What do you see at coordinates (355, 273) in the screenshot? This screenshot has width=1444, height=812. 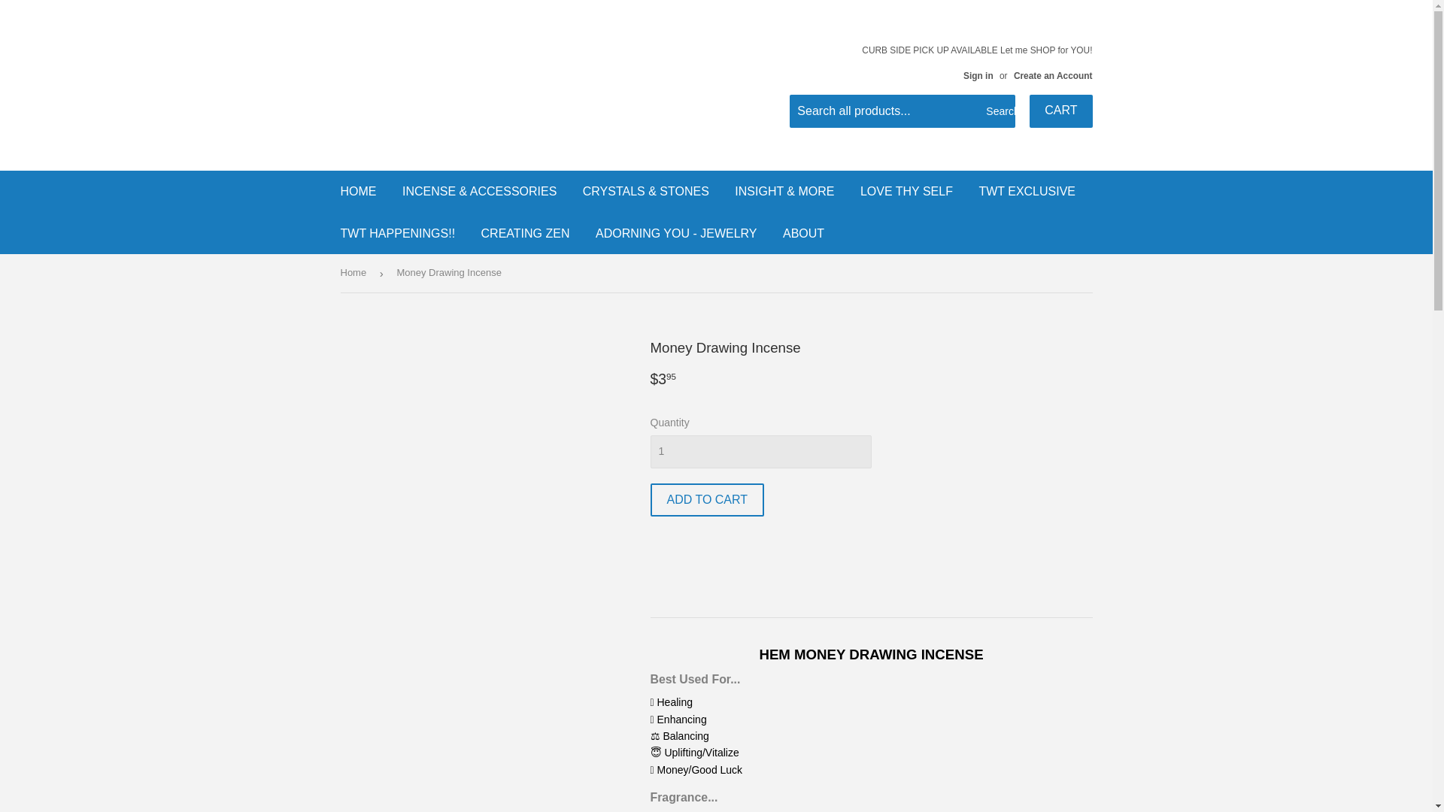 I see `Back to the frontpage` at bounding box center [355, 273].